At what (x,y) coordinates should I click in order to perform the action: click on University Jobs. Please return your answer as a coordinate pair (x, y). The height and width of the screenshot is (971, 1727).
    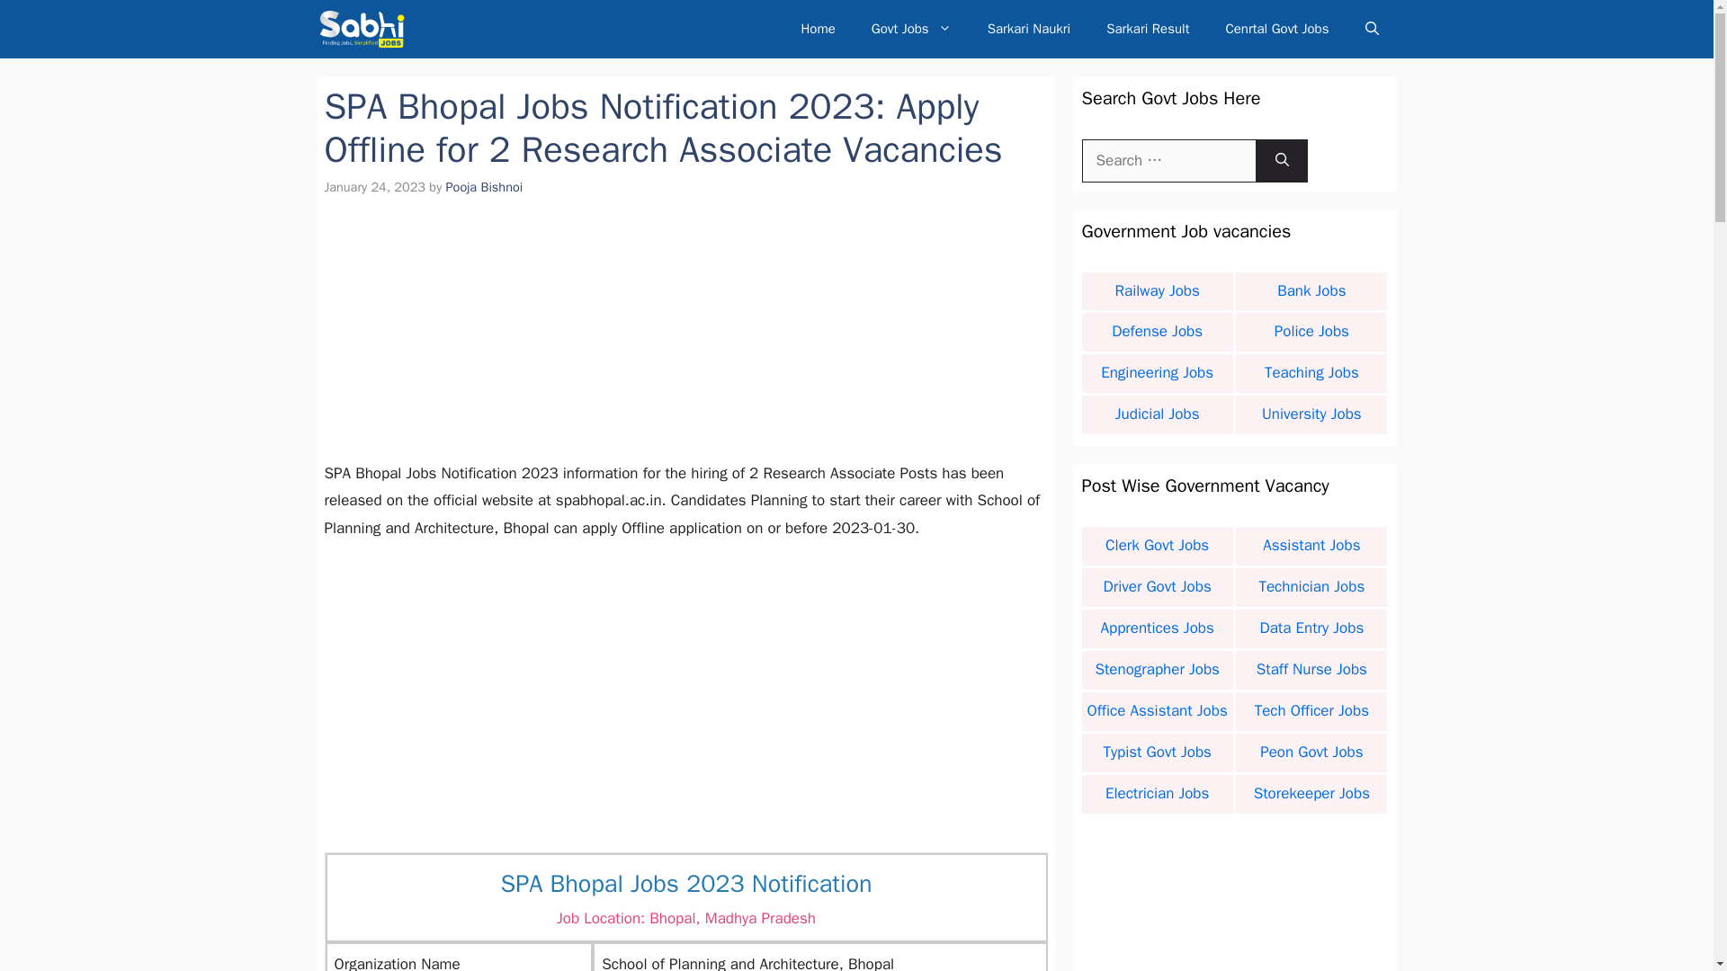
    Looking at the image, I should click on (1311, 414).